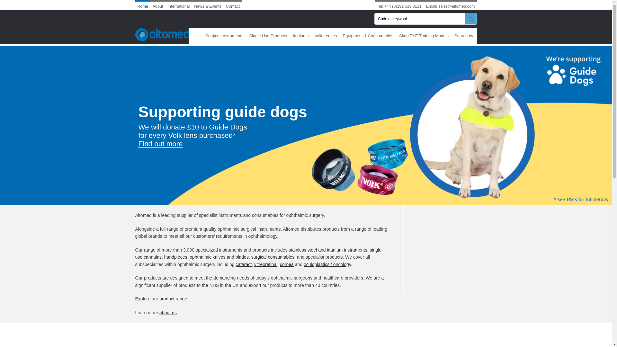 This screenshot has height=347, width=617. What do you see at coordinates (143, 5) in the screenshot?
I see `Home` at bounding box center [143, 5].